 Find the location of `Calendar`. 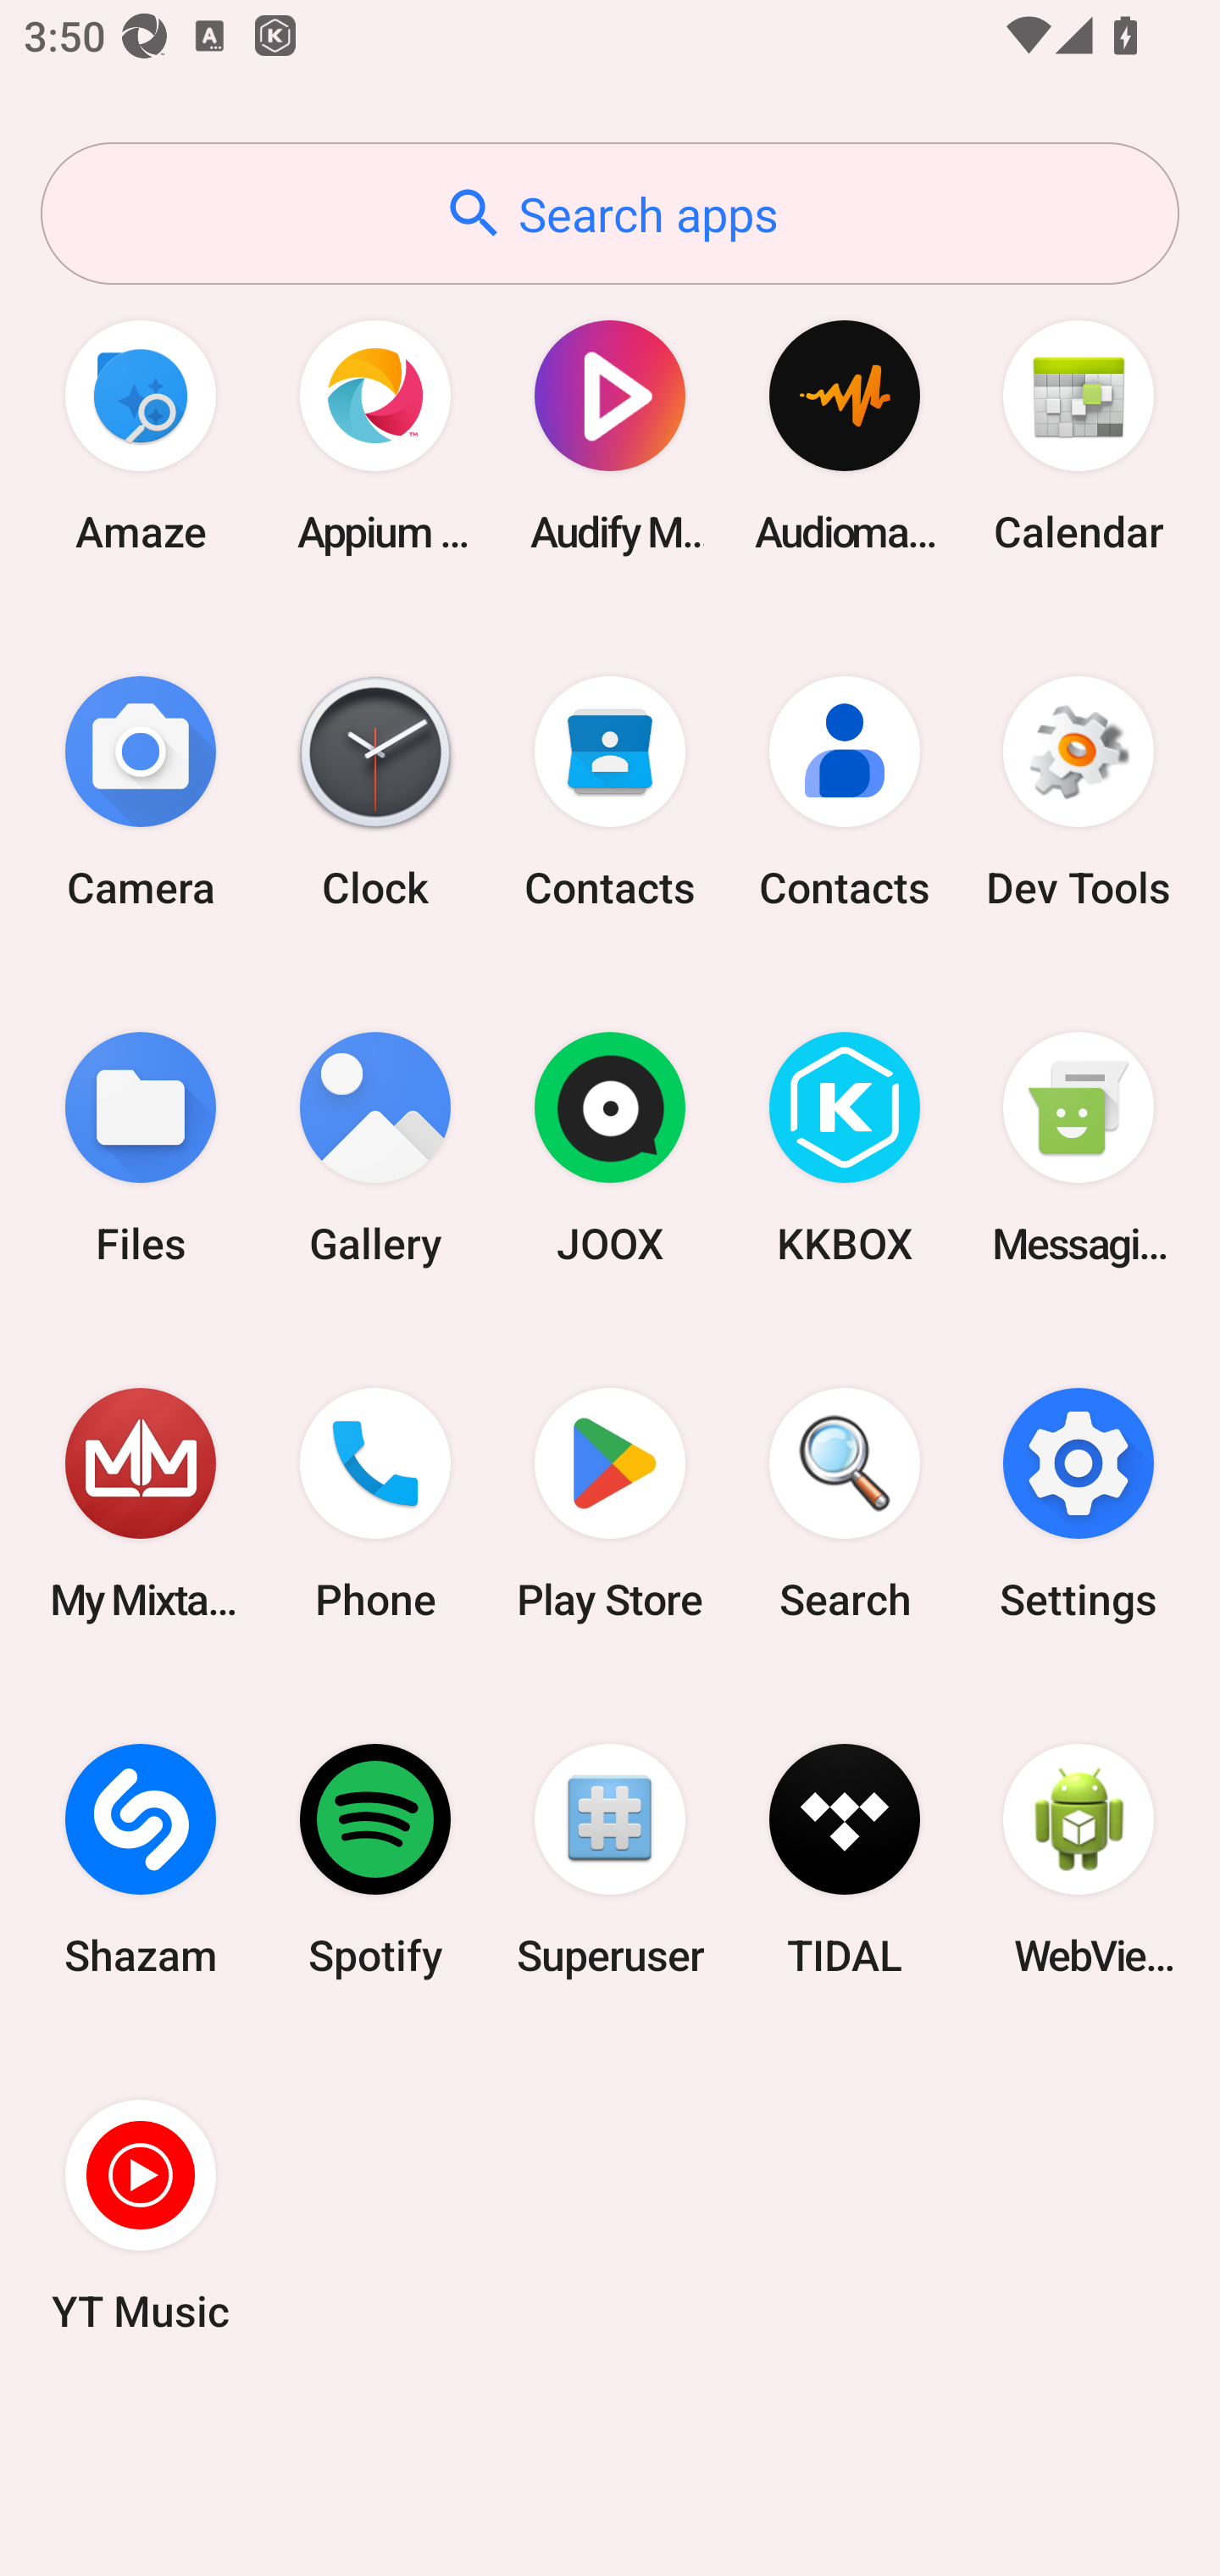

Calendar is located at coordinates (1079, 436).